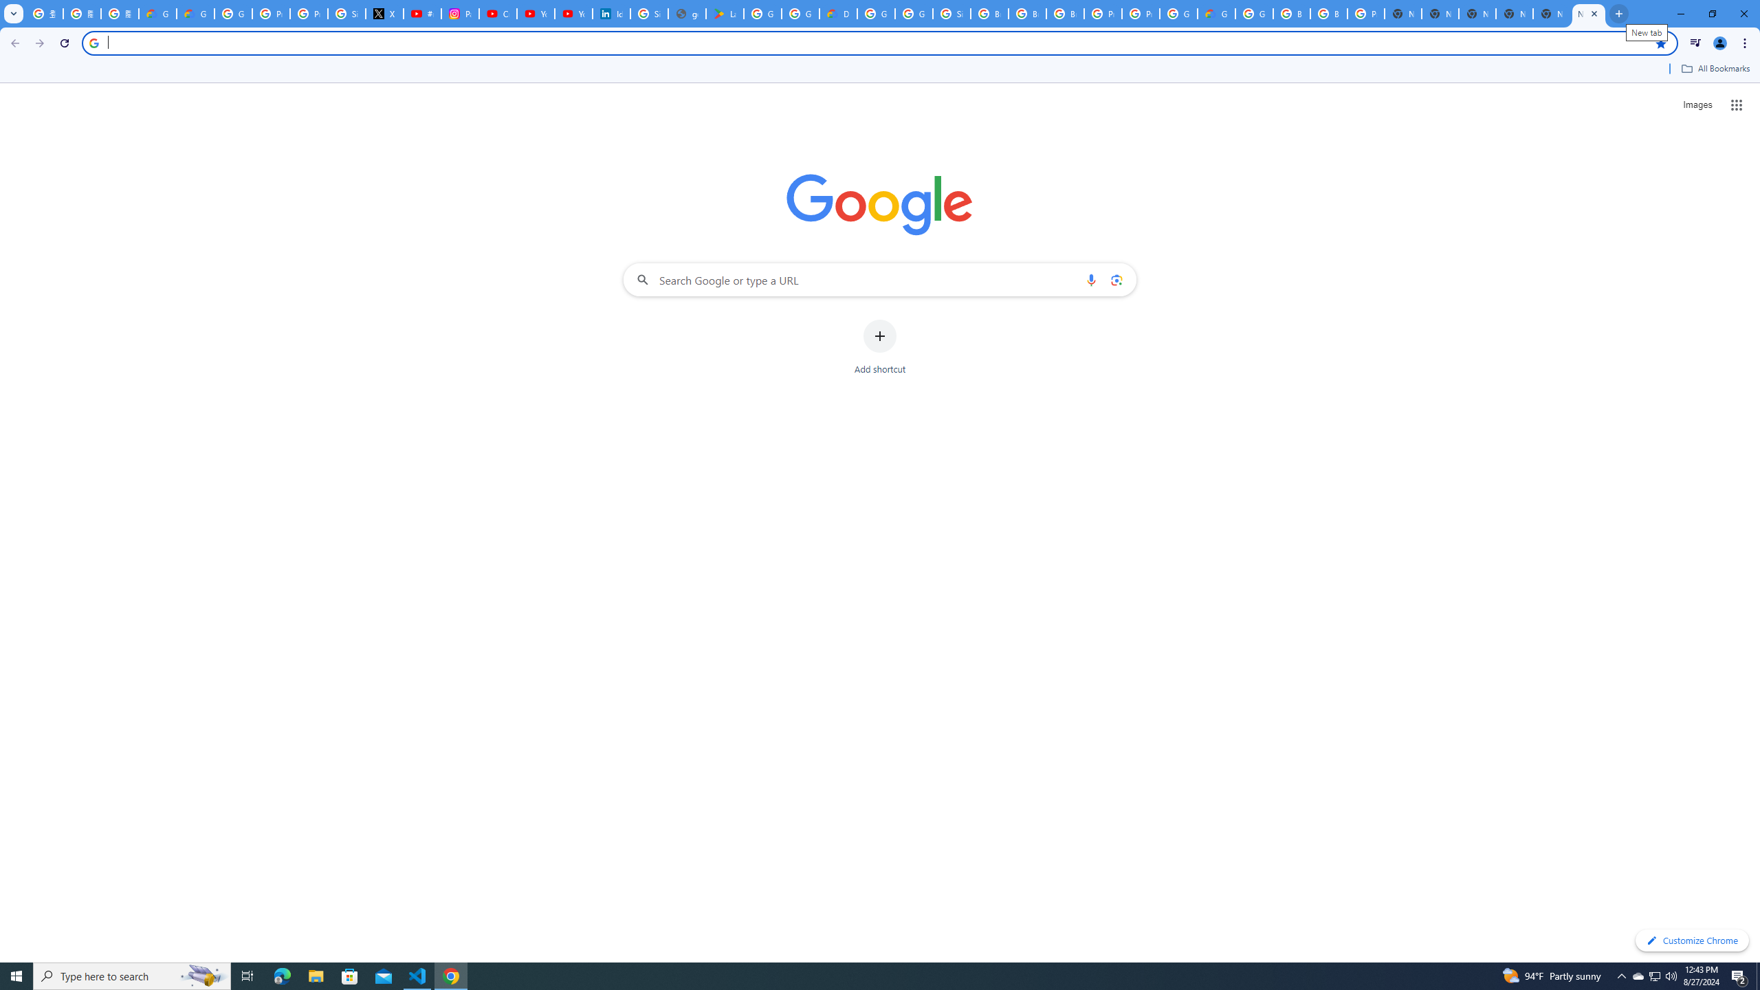  What do you see at coordinates (876, 14) in the screenshot?
I see `Google Cloud Platform` at bounding box center [876, 14].